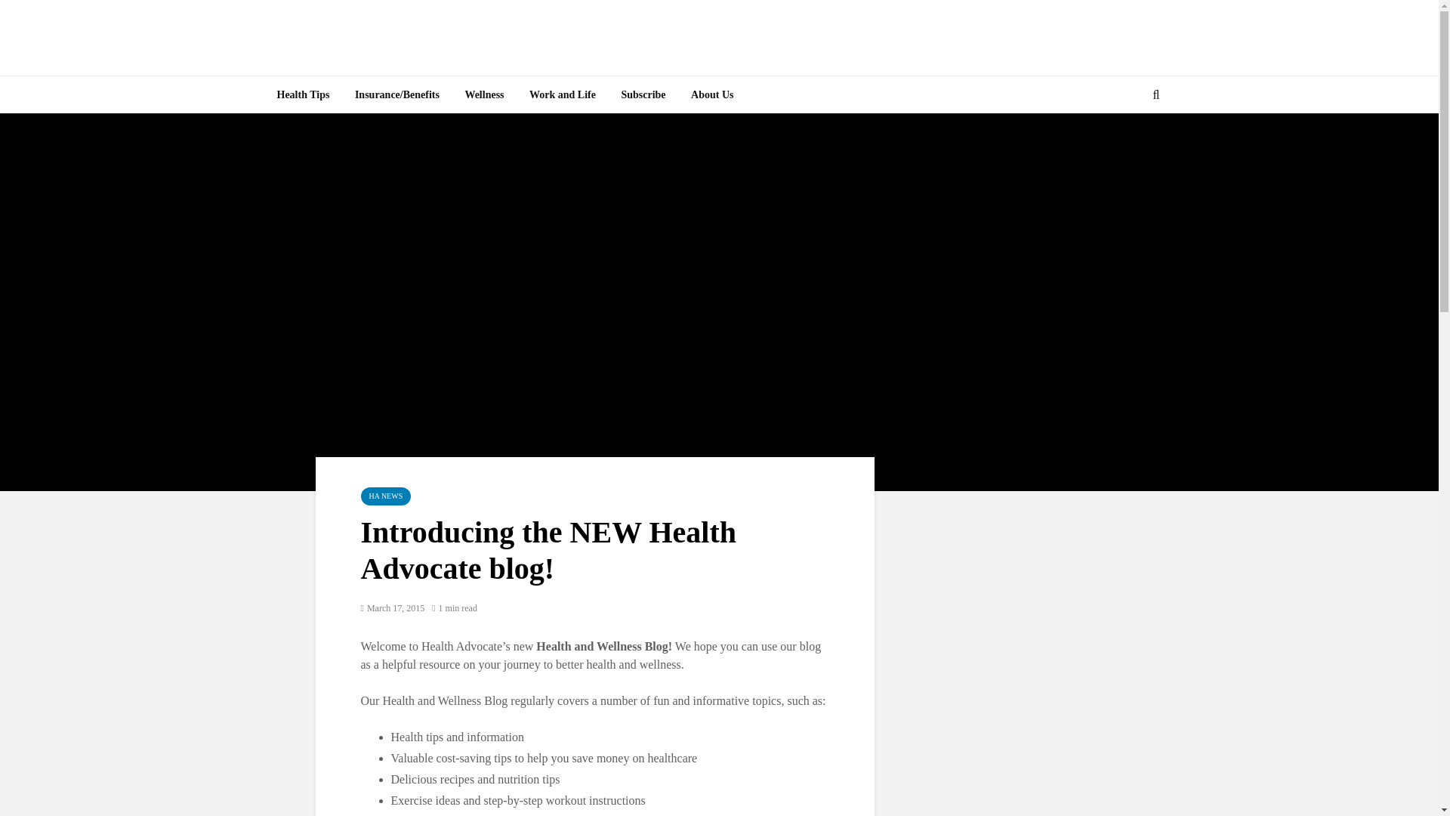  Describe the element at coordinates (712, 95) in the screenshot. I see `About Us` at that location.